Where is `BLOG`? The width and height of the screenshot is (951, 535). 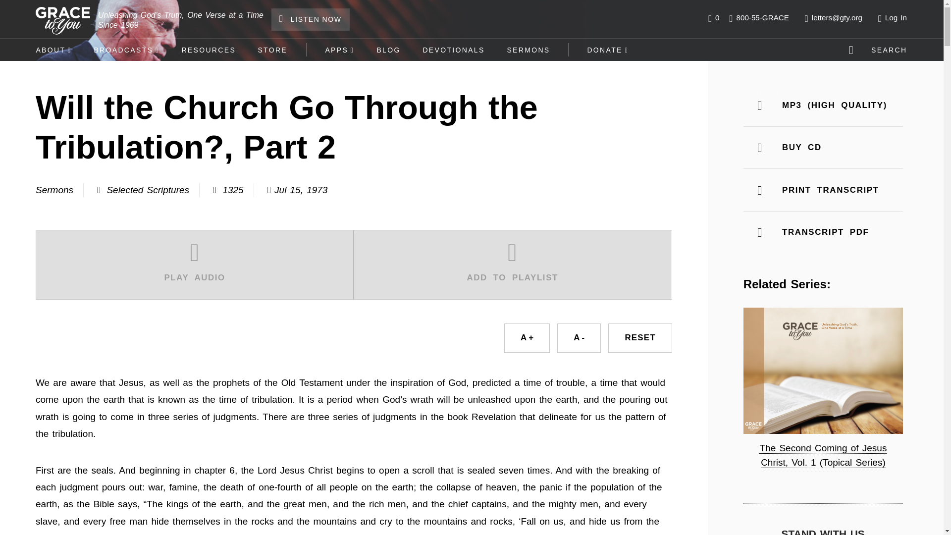 BLOG is located at coordinates (388, 50).